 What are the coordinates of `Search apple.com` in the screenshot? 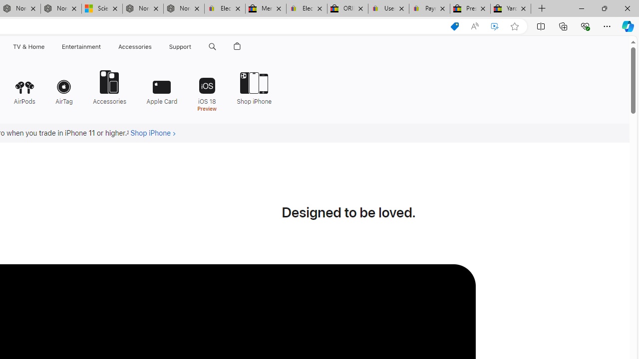 It's located at (212, 47).